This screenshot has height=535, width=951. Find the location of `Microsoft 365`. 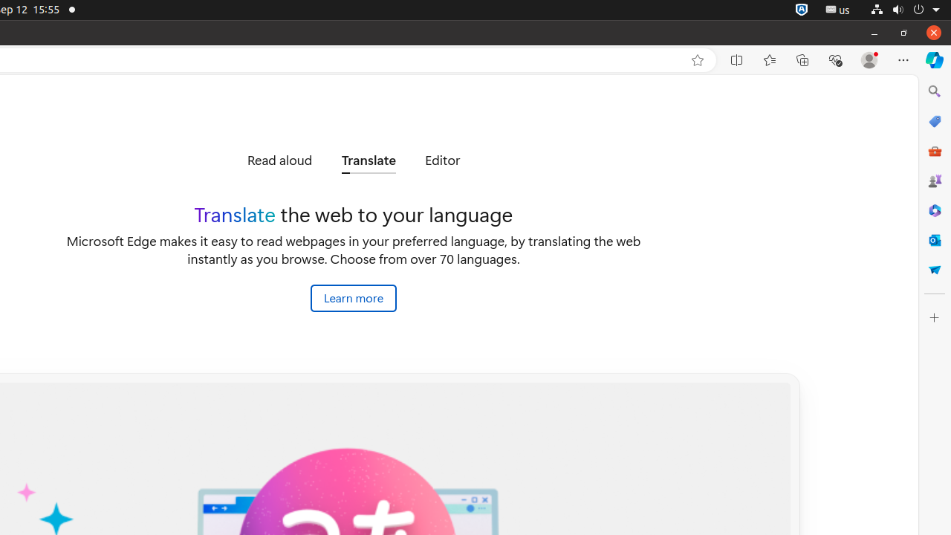

Microsoft 365 is located at coordinates (935, 210).